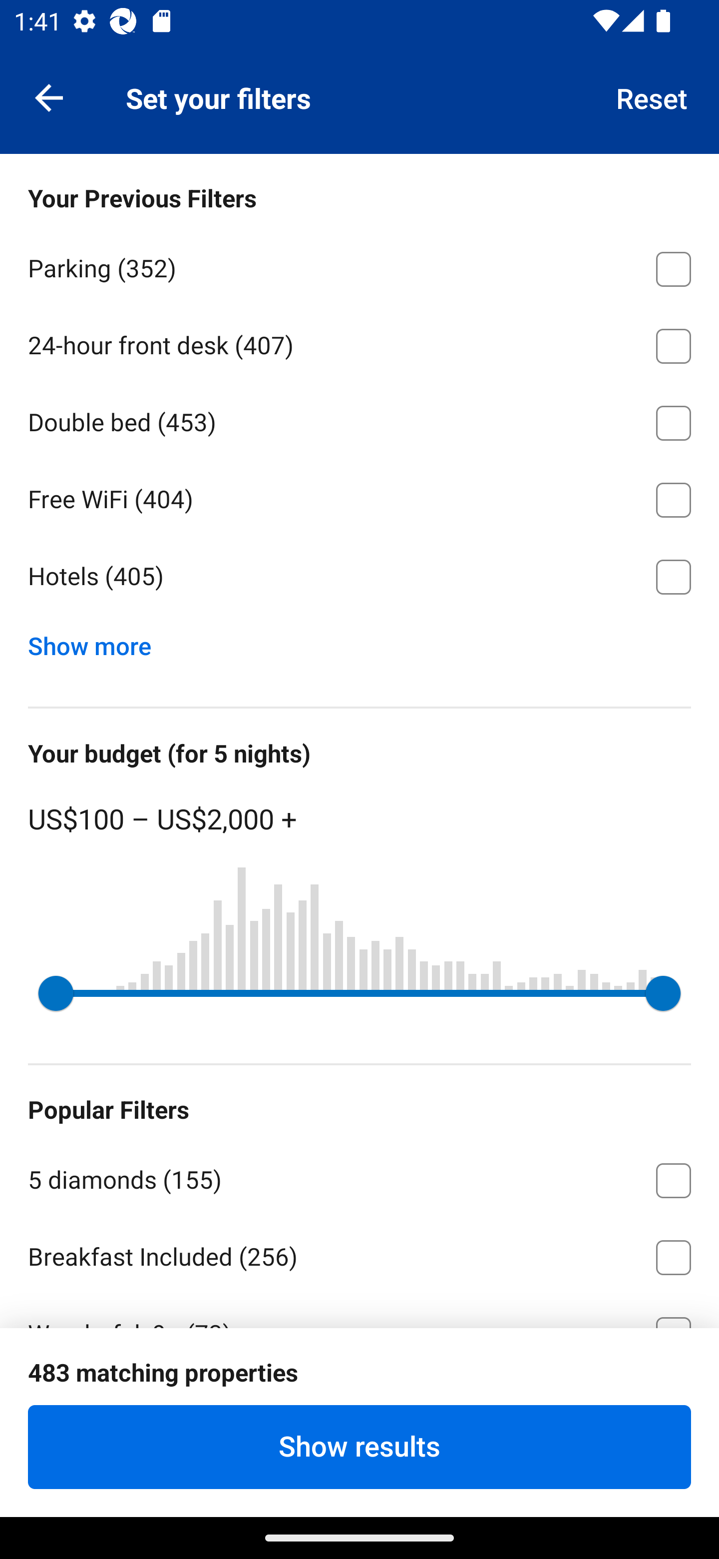 This screenshot has width=719, height=1559. What do you see at coordinates (359, 497) in the screenshot?
I see `Free WiFi ⁦(404)` at bounding box center [359, 497].